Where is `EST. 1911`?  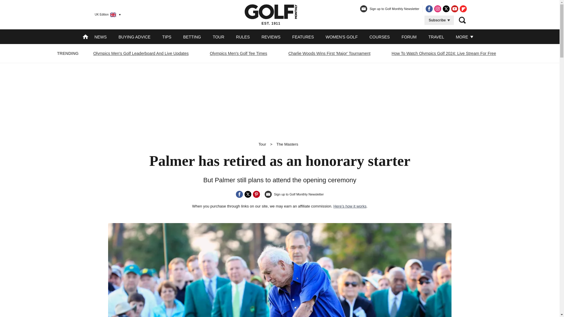
EST. 1911 is located at coordinates (271, 14).